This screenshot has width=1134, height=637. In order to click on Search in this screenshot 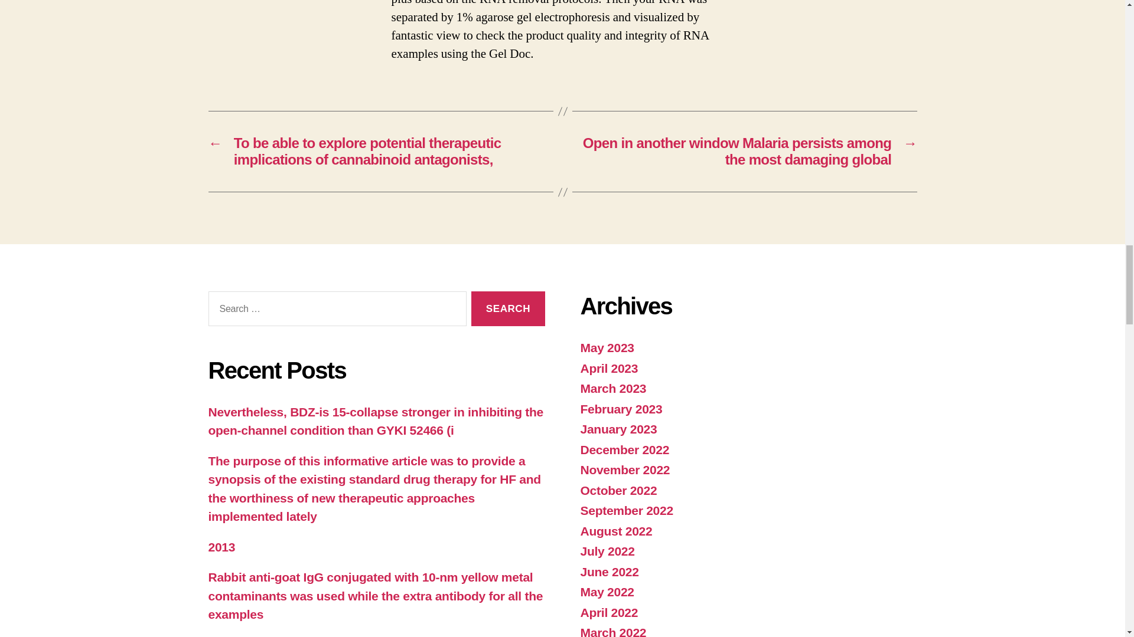, I will do `click(508, 308)`.